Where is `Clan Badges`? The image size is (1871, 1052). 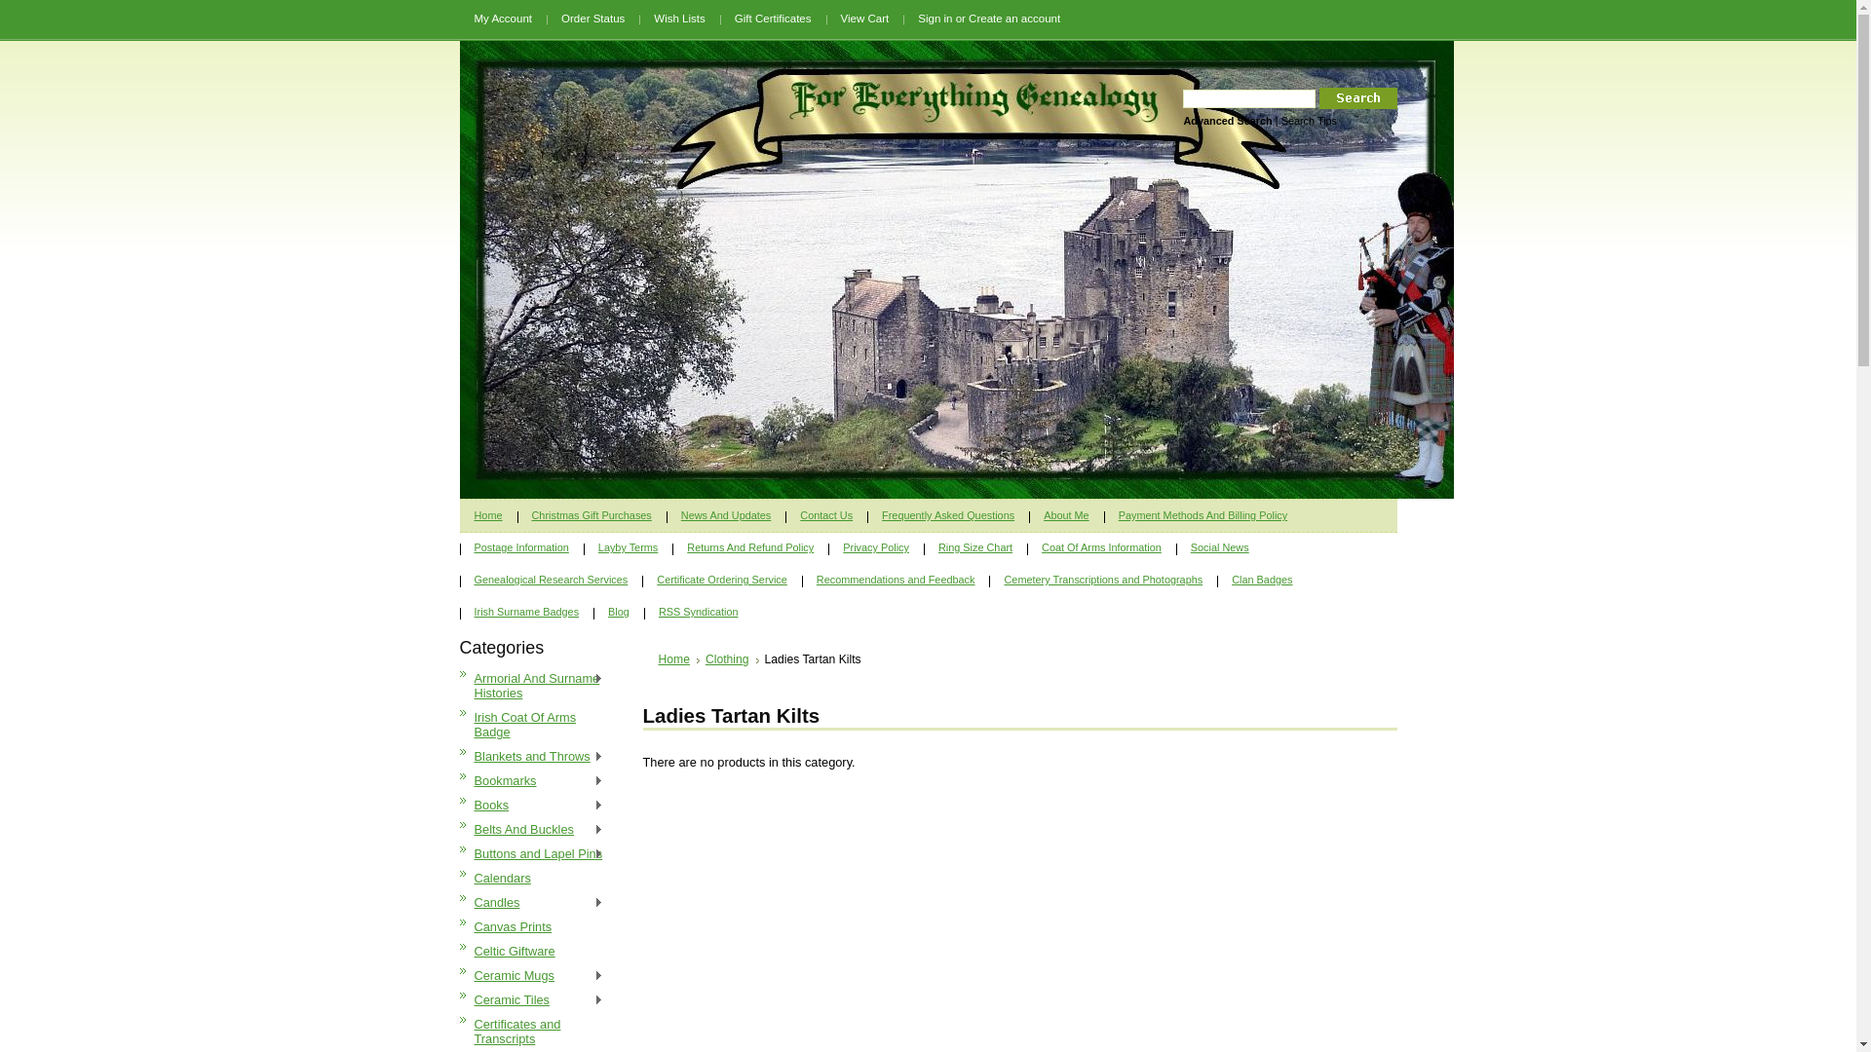 Clan Badges is located at coordinates (1262, 579).